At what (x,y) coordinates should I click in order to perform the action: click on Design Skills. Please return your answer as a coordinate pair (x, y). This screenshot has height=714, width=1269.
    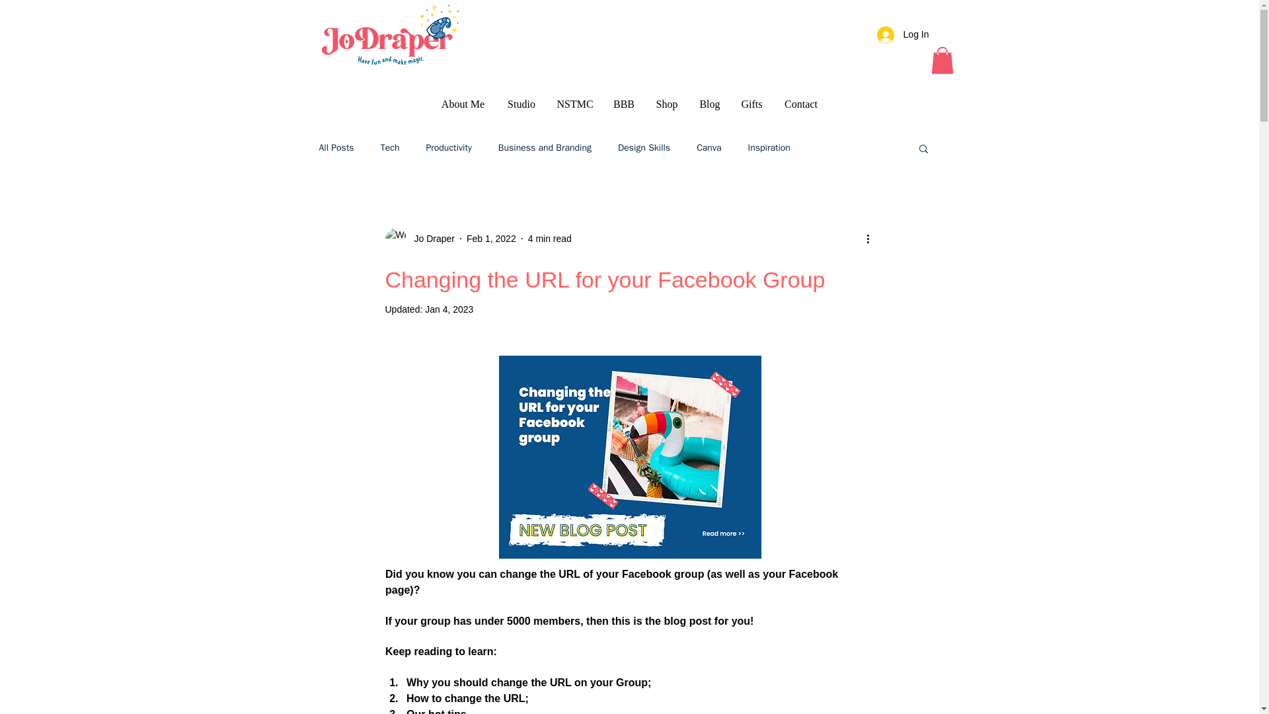
    Looking at the image, I should click on (644, 148).